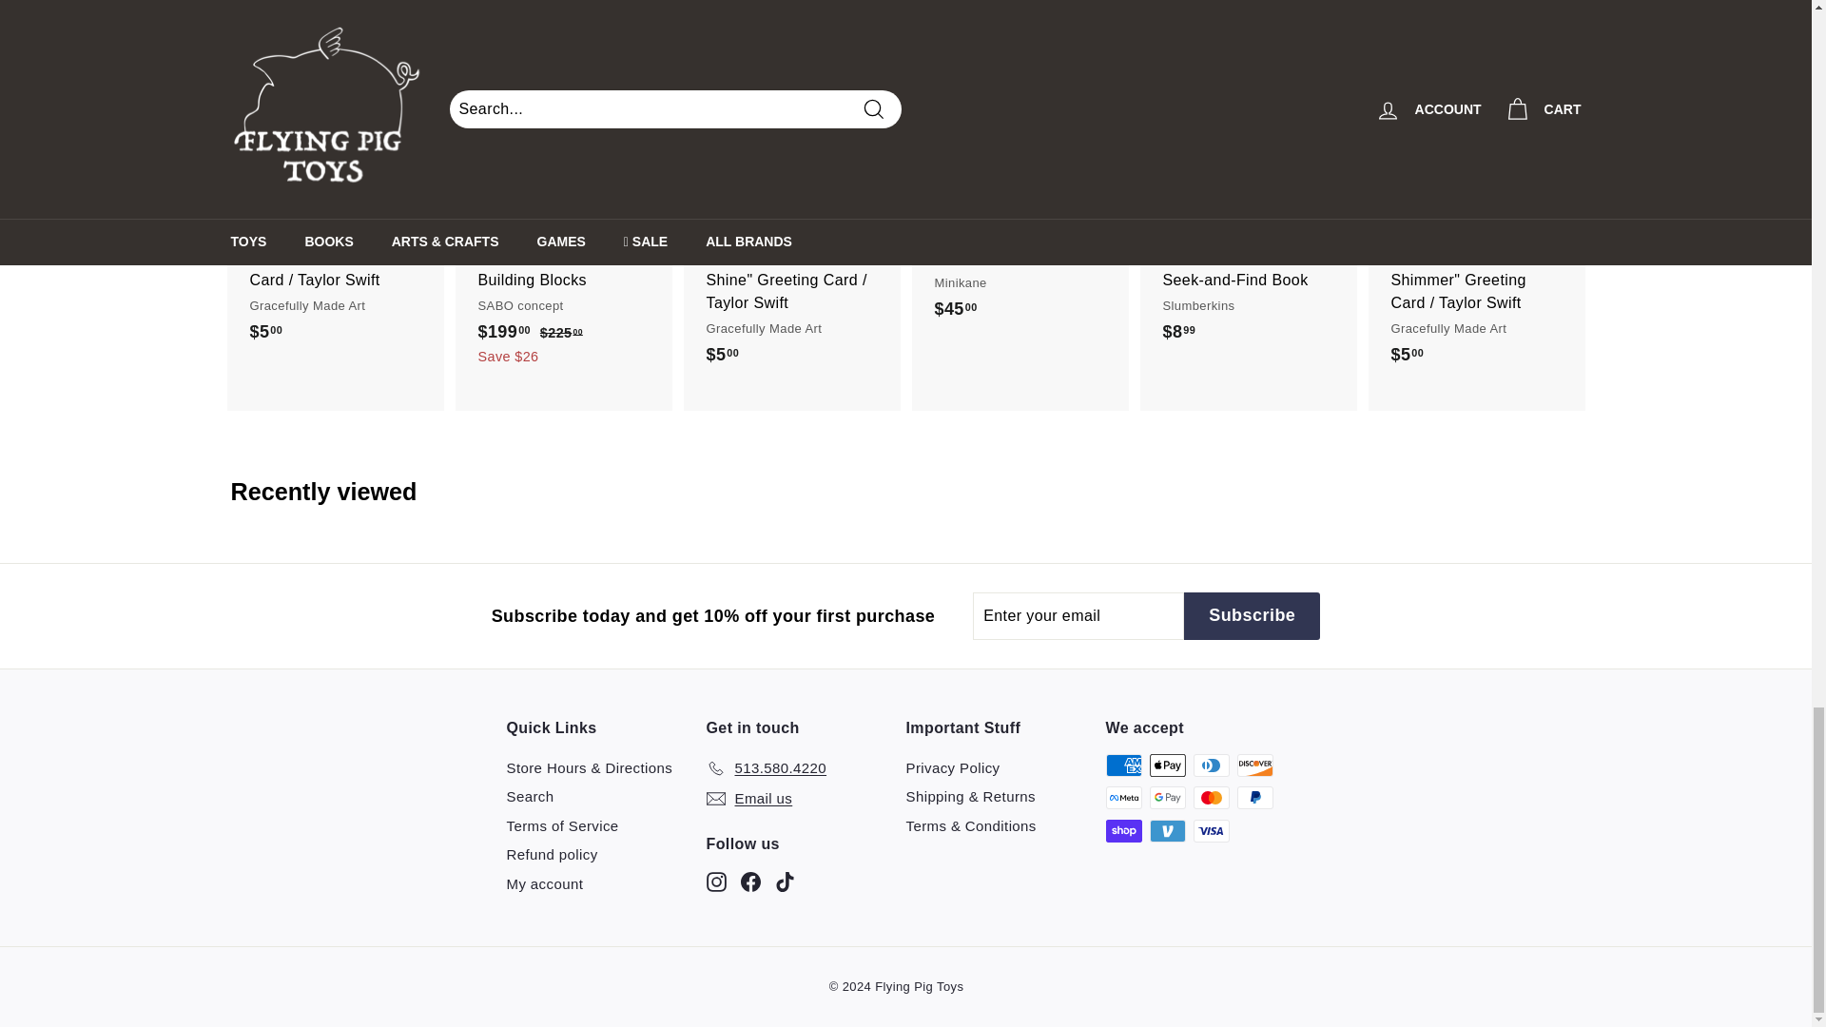  What do you see at coordinates (1166, 798) in the screenshot?
I see `Google Pay` at bounding box center [1166, 798].